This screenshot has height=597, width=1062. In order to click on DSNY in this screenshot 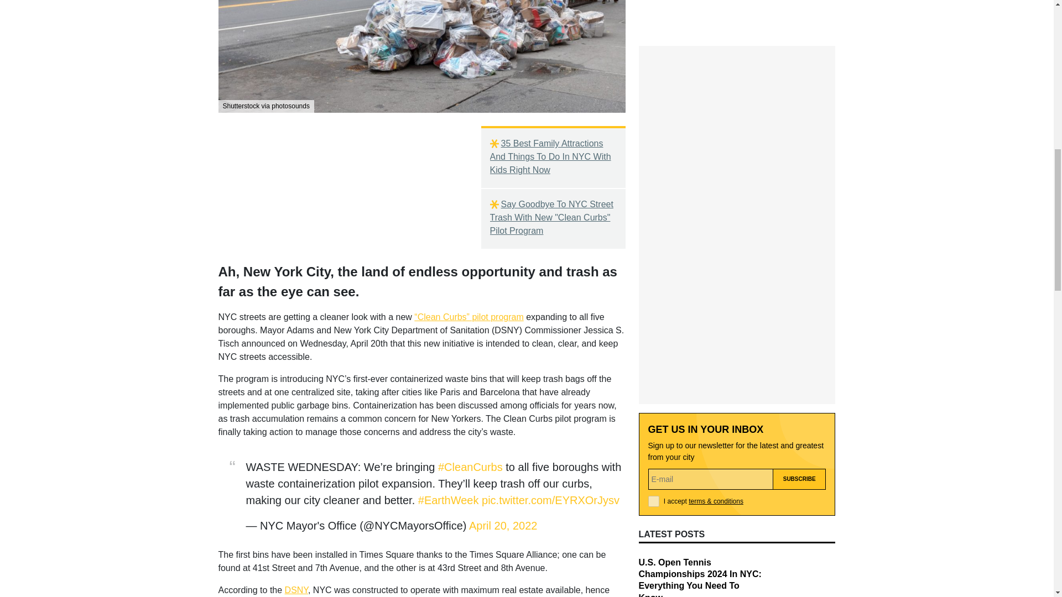, I will do `click(296, 590)`.